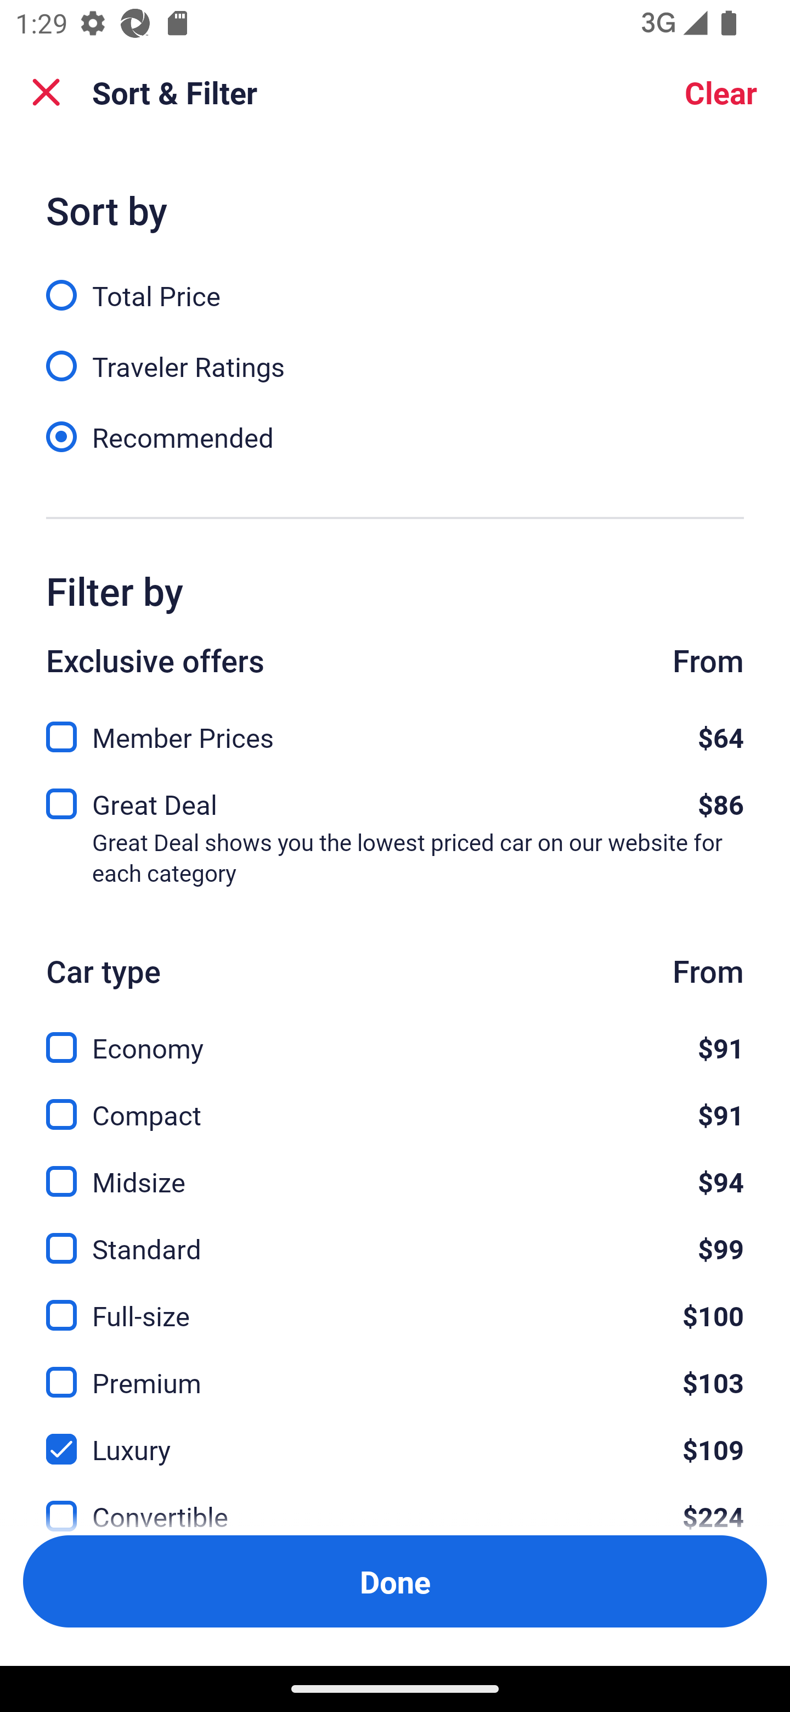 This screenshot has width=790, height=1712. What do you see at coordinates (395, 1581) in the screenshot?
I see `Apply and close Sort and Filter Done` at bounding box center [395, 1581].